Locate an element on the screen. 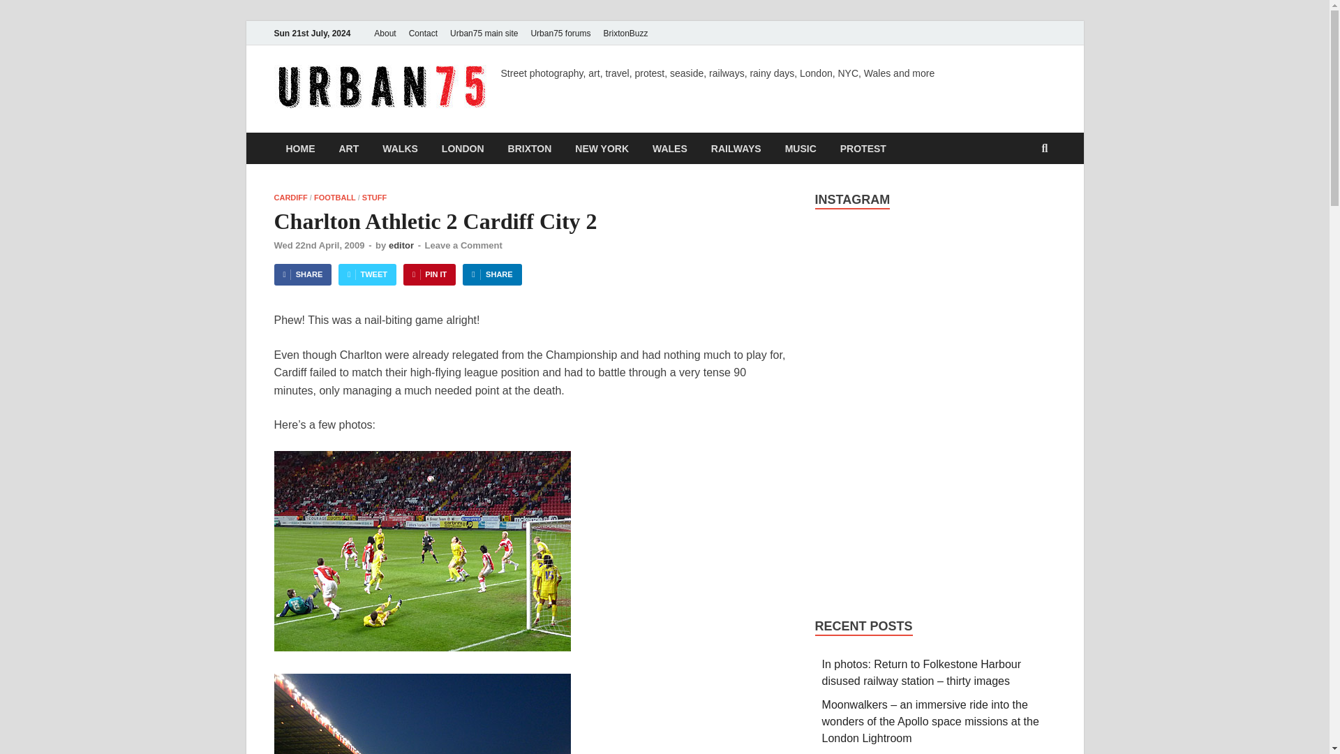  Urban75 main site is located at coordinates (483, 33).